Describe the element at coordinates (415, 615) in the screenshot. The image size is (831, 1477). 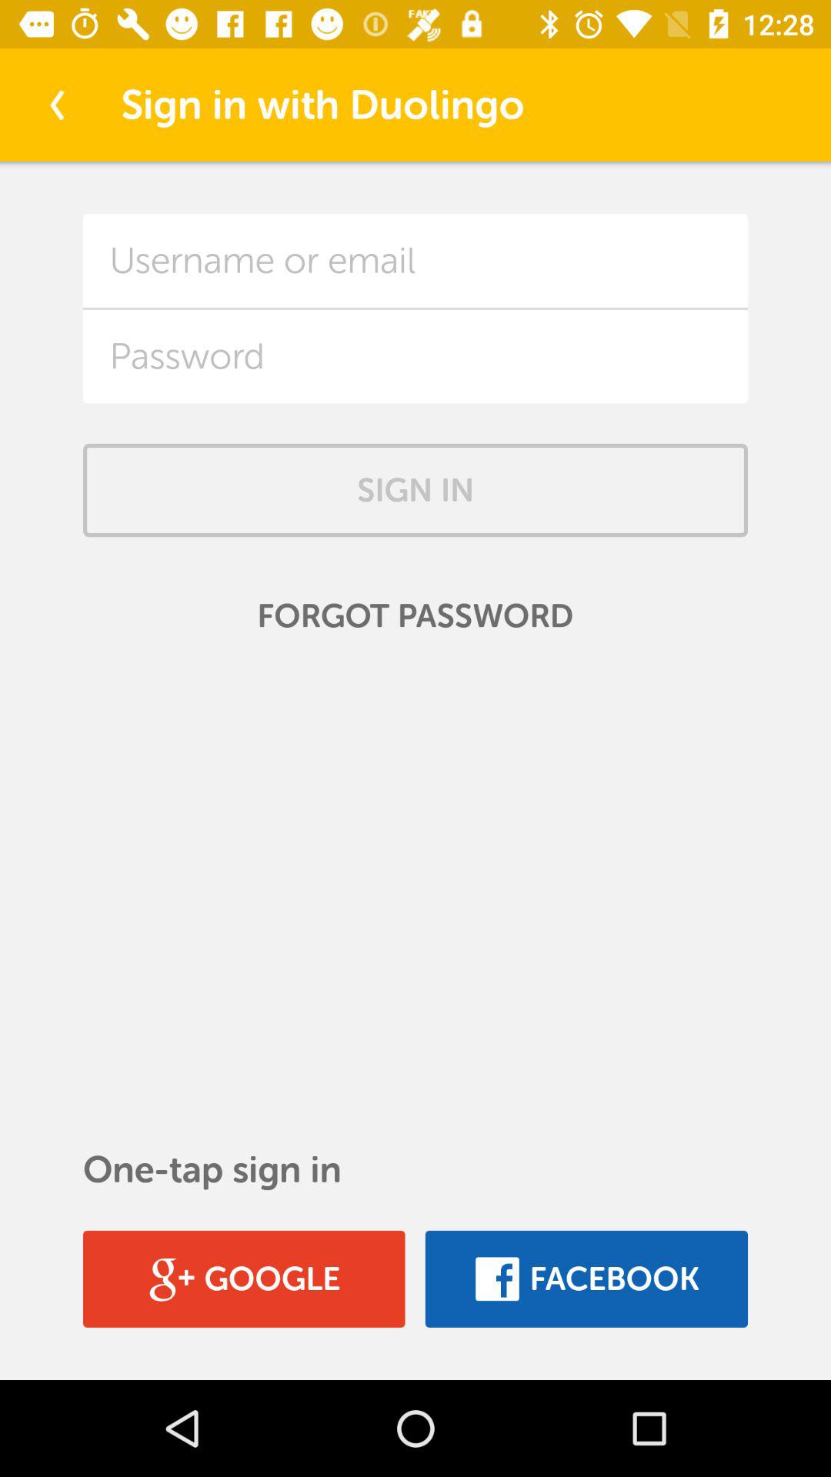
I see `scroll to the forgot password` at that location.